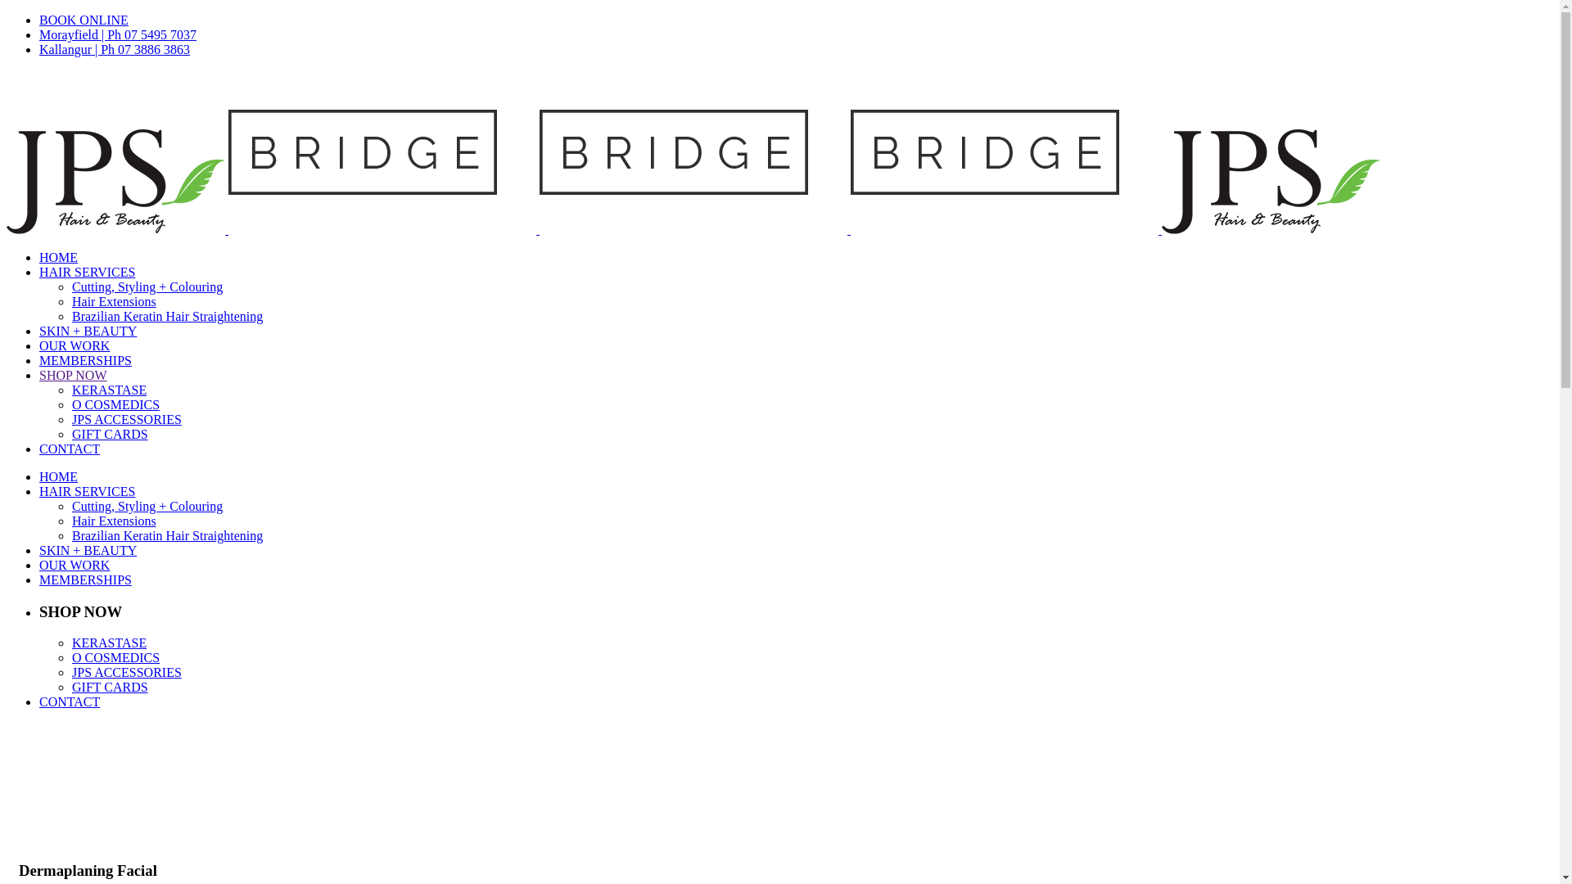 This screenshot has height=884, width=1572. What do you see at coordinates (75, 565) in the screenshot?
I see `OUR WORK` at bounding box center [75, 565].